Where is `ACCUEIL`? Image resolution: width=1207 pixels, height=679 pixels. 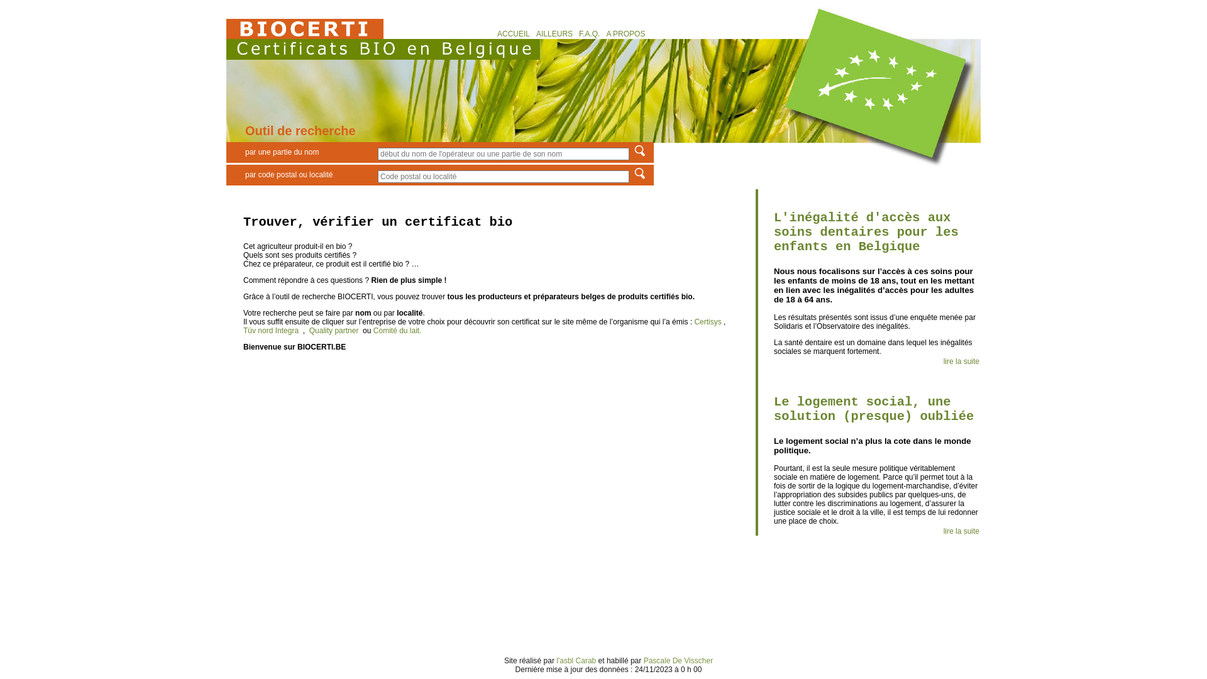
ACCUEIL is located at coordinates (514, 34).